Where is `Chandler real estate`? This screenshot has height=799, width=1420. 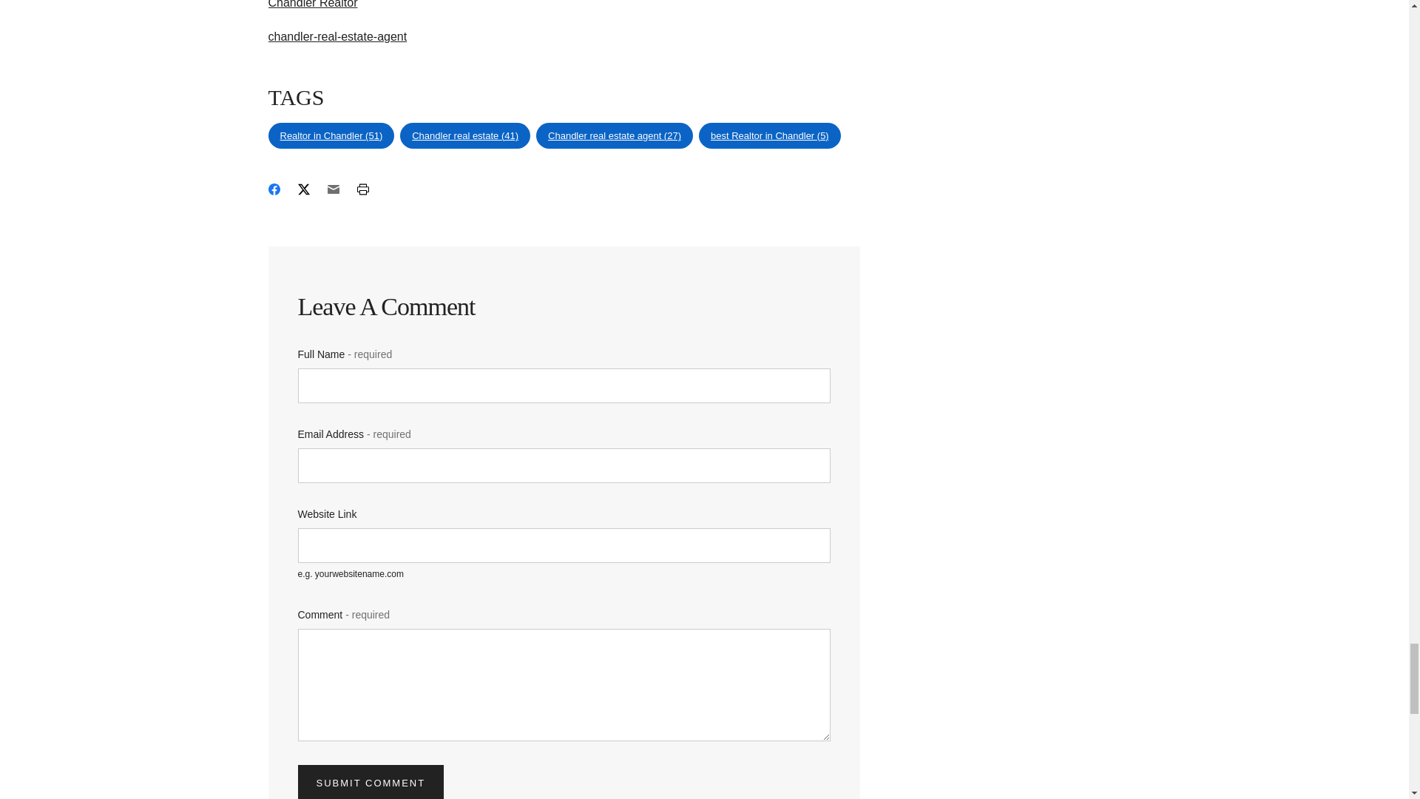 Chandler real estate is located at coordinates (464, 136).